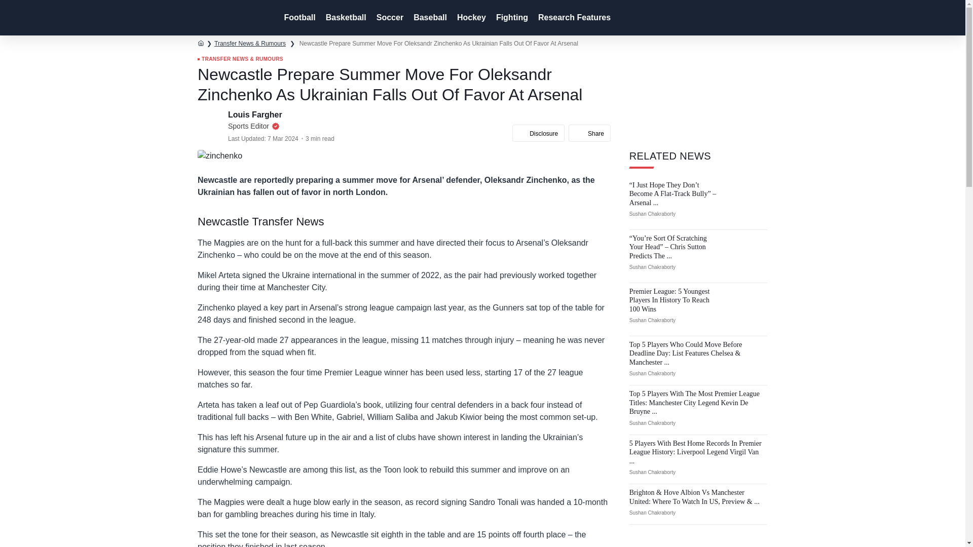 The image size is (973, 547). What do you see at coordinates (345, 18) in the screenshot?
I see `Basketball` at bounding box center [345, 18].